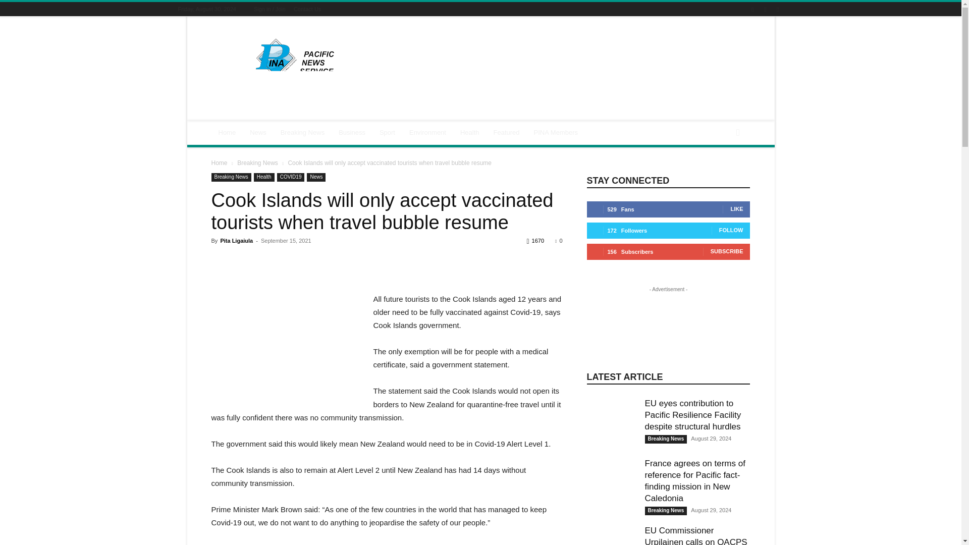 This screenshot has width=969, height=545. I want to click on Pacific Islands News Association, so click(296, 59).